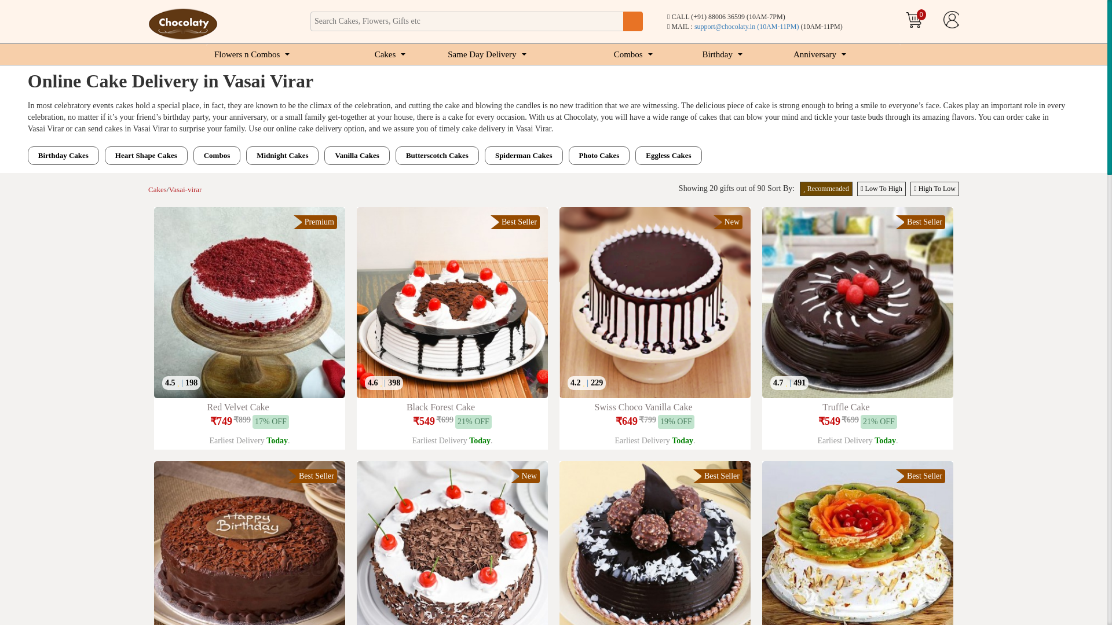 The width and height of the screenshot is (1112, 625). I want to click on Choco Black Forest Cake, so click(452, 543).